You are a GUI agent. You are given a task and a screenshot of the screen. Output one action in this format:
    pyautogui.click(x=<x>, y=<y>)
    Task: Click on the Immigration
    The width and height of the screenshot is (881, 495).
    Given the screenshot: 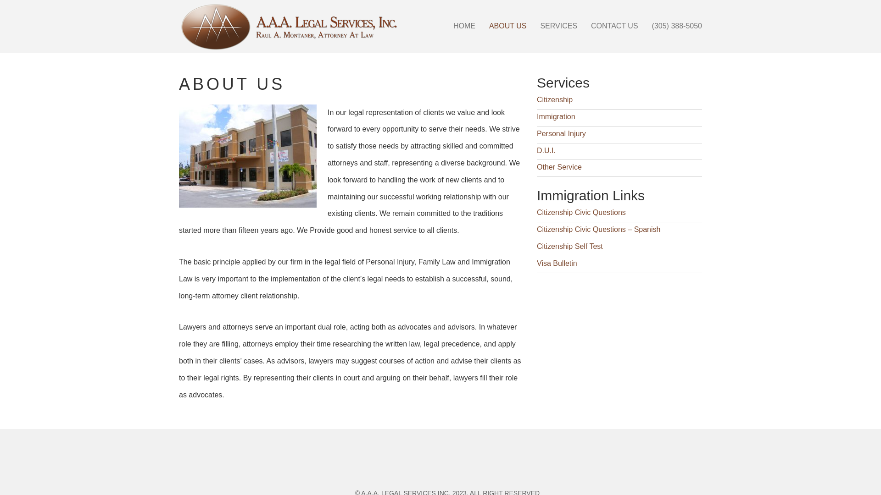 What is the action you would take?
    pyautogui.click(x=556, y=116)
    